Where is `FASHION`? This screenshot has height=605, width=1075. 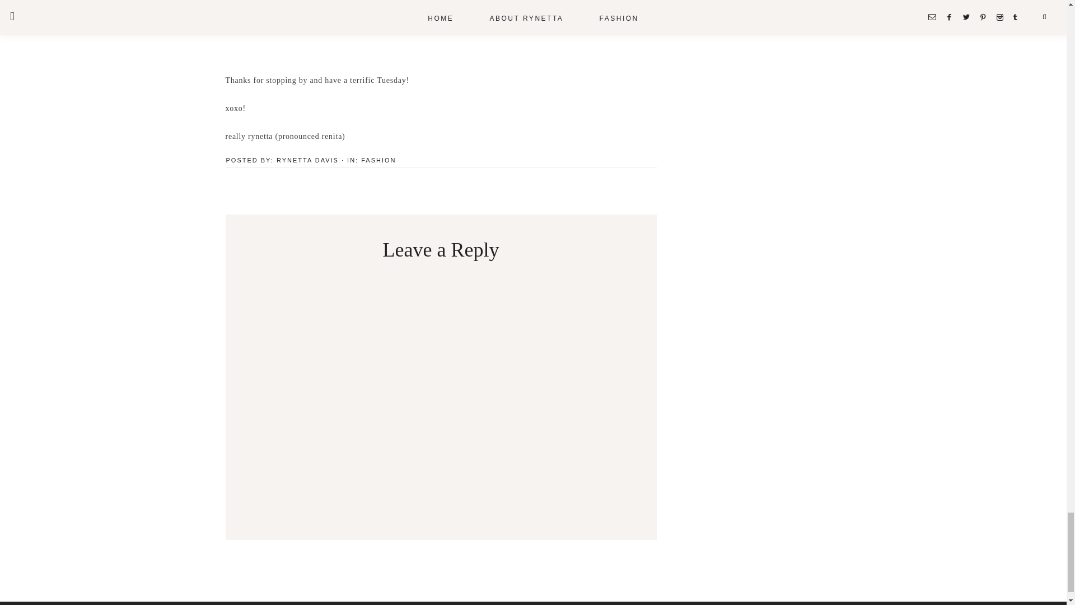 FASHION is located at coordinates (378, 160).